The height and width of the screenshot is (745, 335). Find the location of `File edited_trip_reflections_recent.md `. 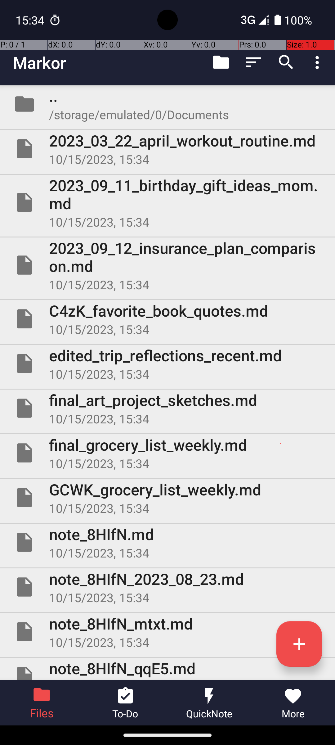

File edited_trip_reflections_recent.md  is located at coordinates (167, 363).